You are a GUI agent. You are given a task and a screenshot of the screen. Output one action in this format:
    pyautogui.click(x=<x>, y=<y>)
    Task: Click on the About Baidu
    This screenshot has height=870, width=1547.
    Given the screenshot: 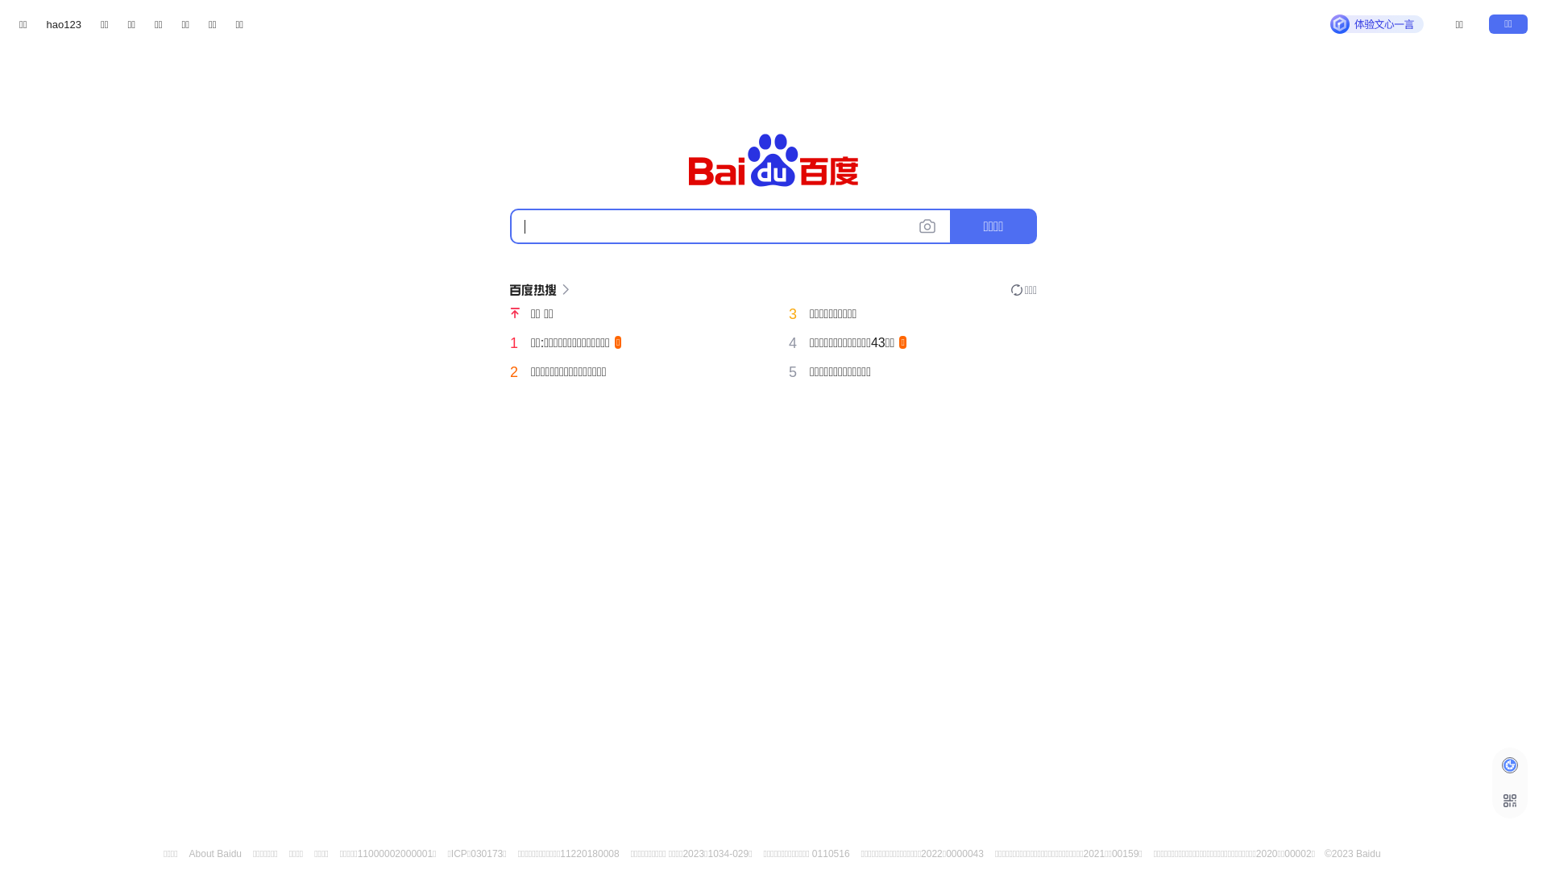 What is the action you would take?
    pyautogui.click(x=216, y=854)
    